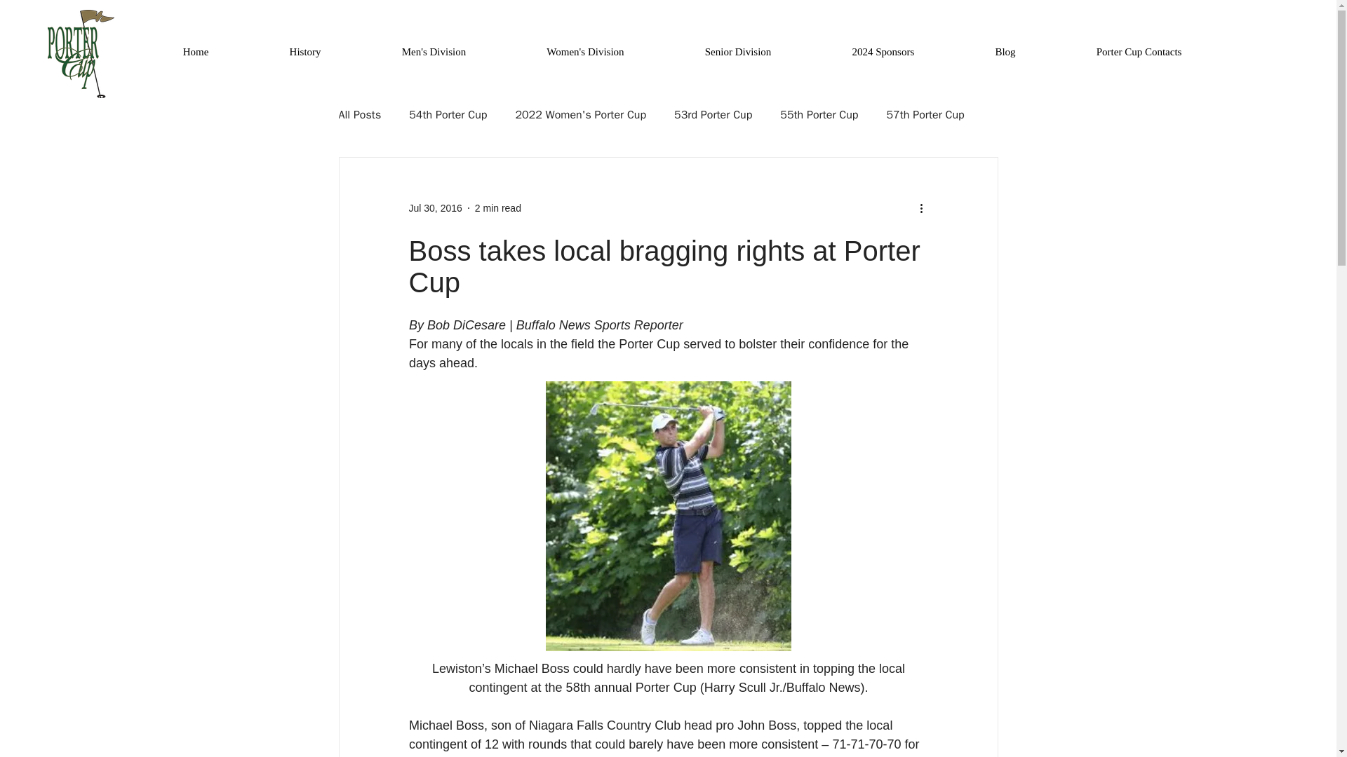 The image size is (1347, 757). Describe the element at coordinates (304, 52) in the screenshot. I see `History` at that location.